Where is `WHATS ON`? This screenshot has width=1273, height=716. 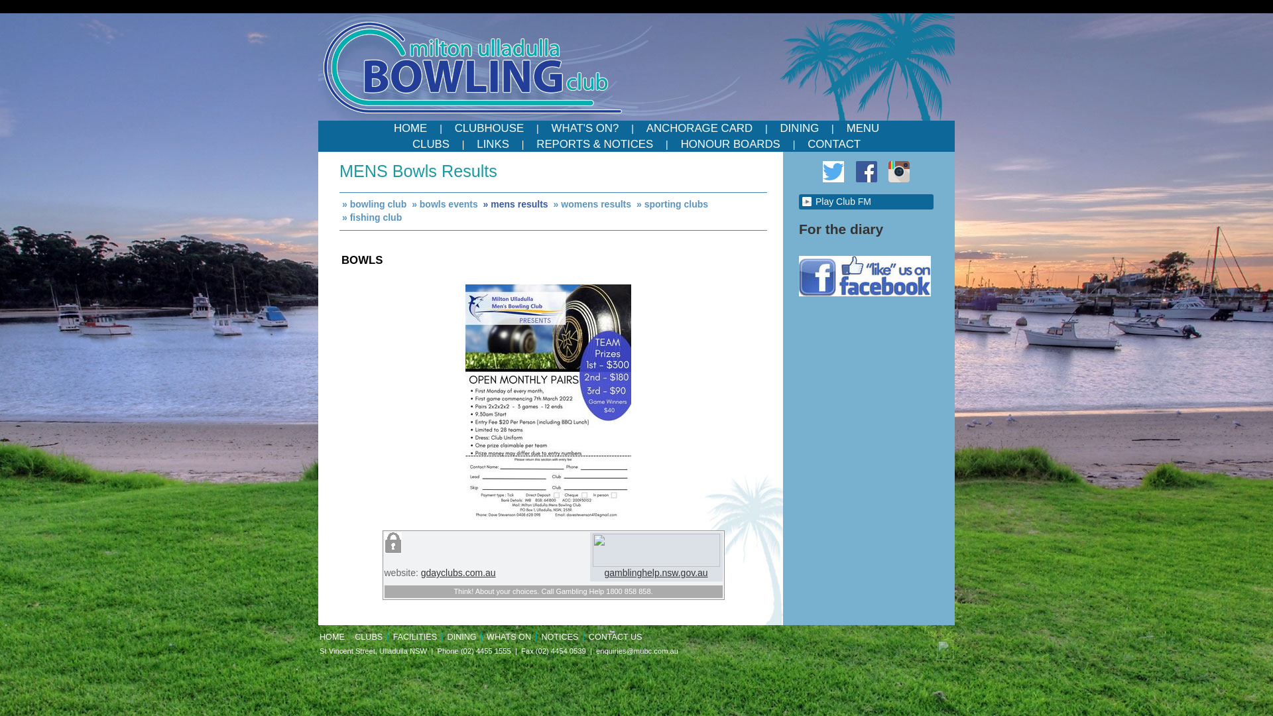
WHATS ON is located at coordinates (509, 637).